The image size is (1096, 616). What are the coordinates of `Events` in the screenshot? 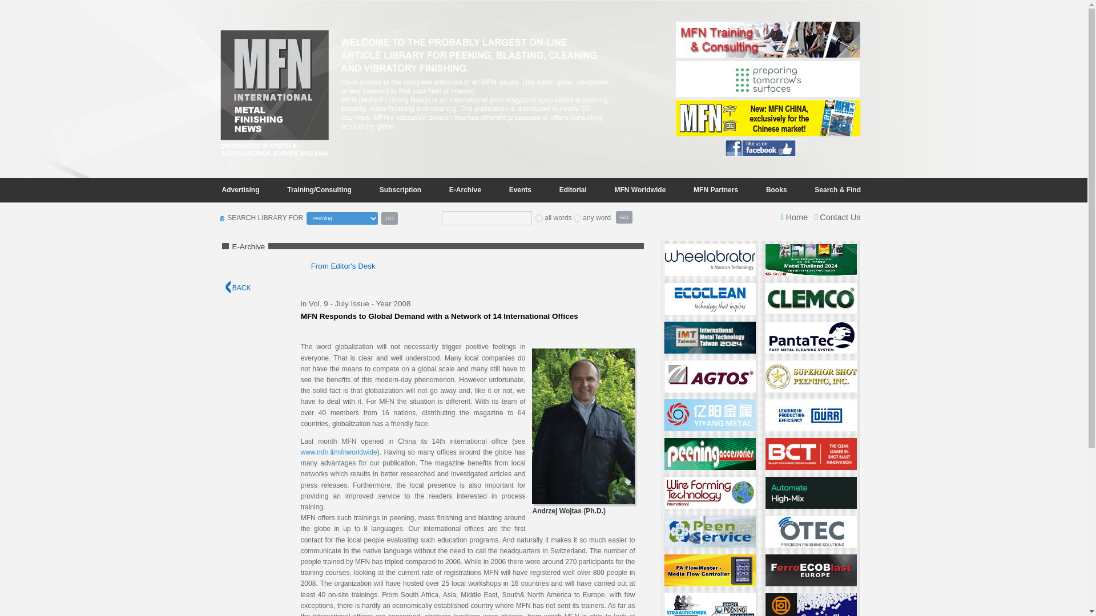 It's located at (519, 189).